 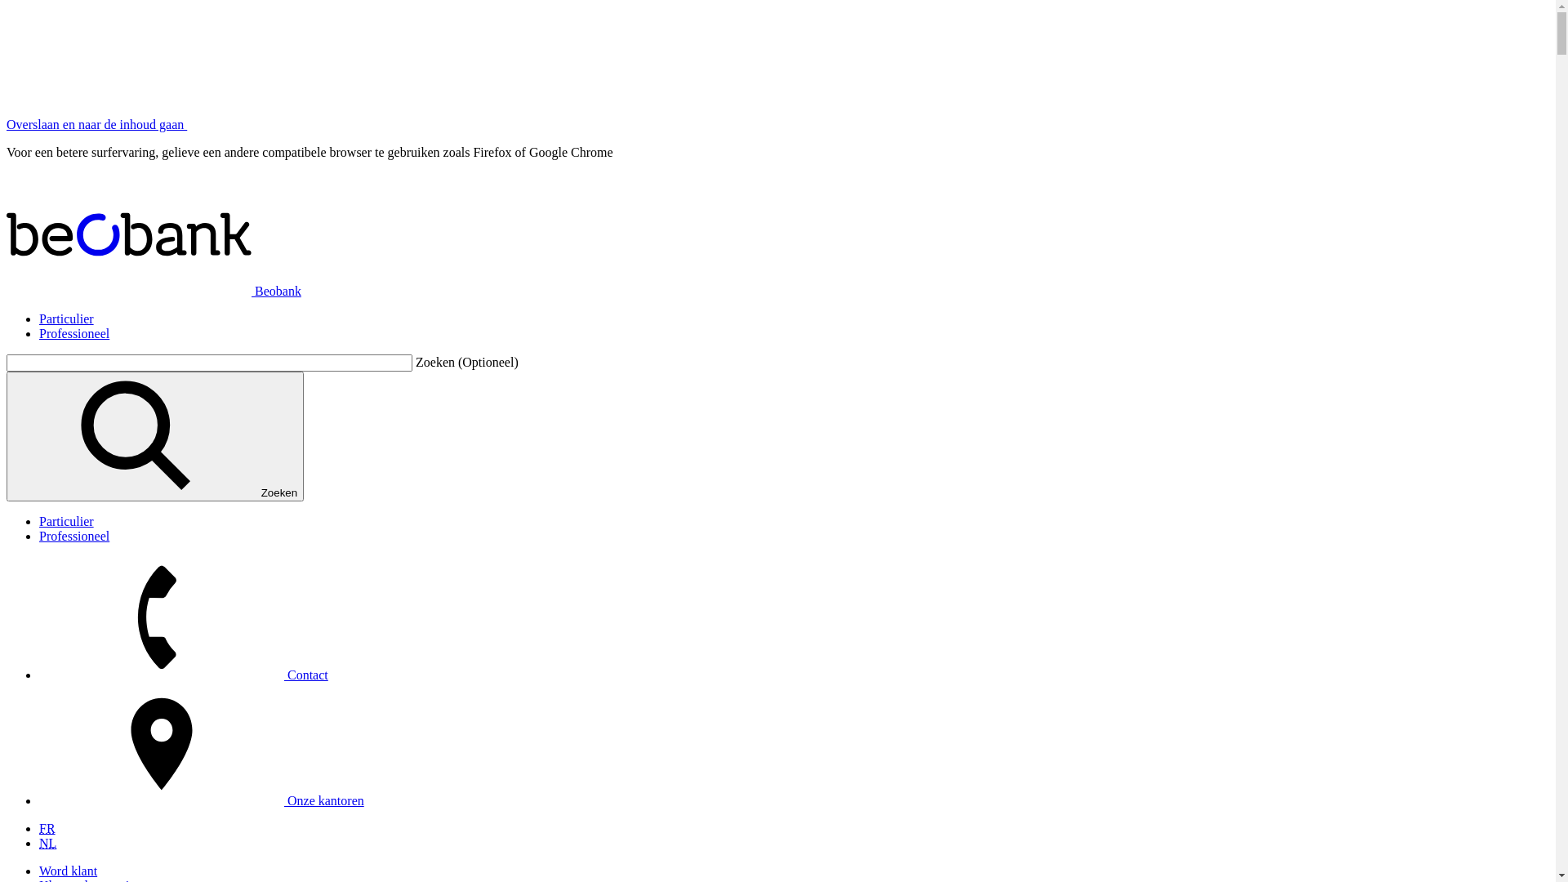 What do you see at coordinates (184, 675) in the screenshot?
I see `Contact` at bounding box center [184, 675].